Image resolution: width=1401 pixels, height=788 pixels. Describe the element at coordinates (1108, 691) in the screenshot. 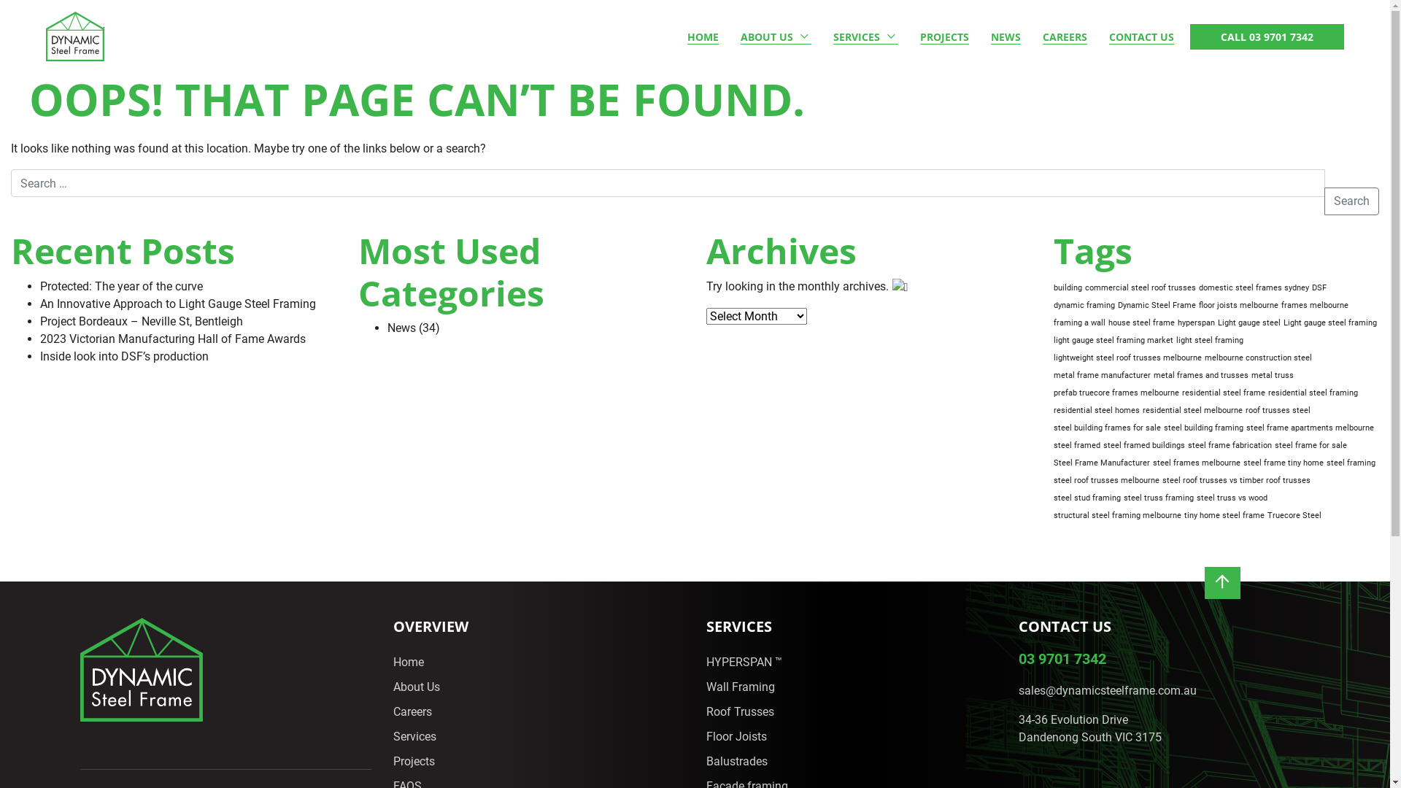

I see `sales@dynamicsteelframe.com.au` at that location.